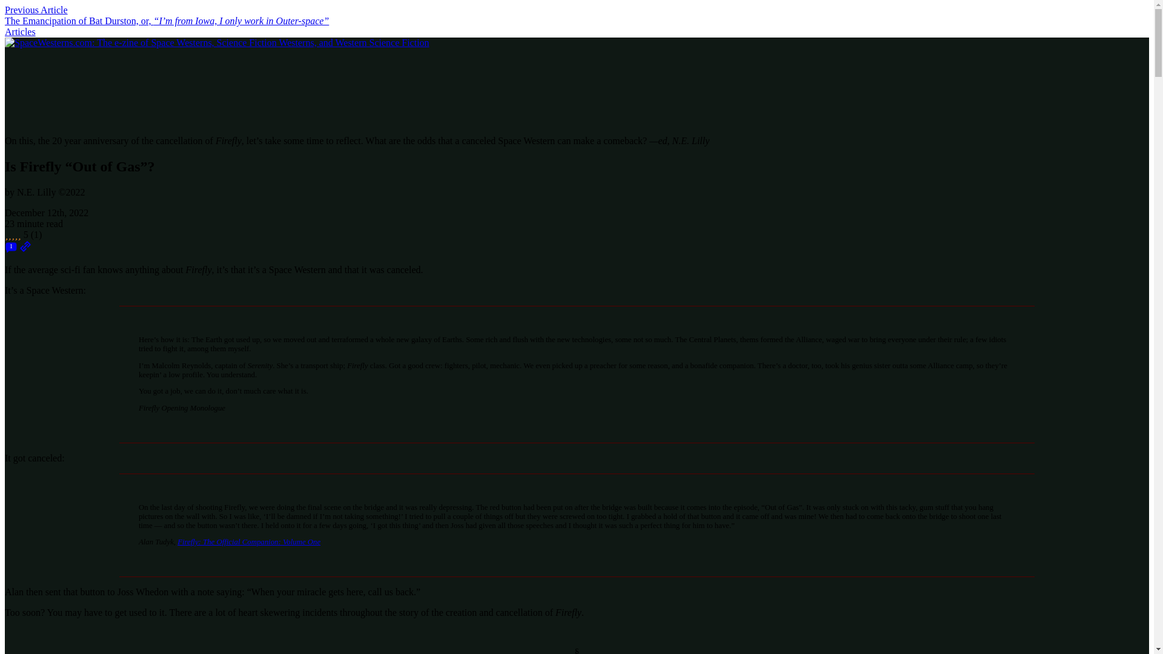 The image size is (1163, 654). I want to click on 1, so click(11, 246).